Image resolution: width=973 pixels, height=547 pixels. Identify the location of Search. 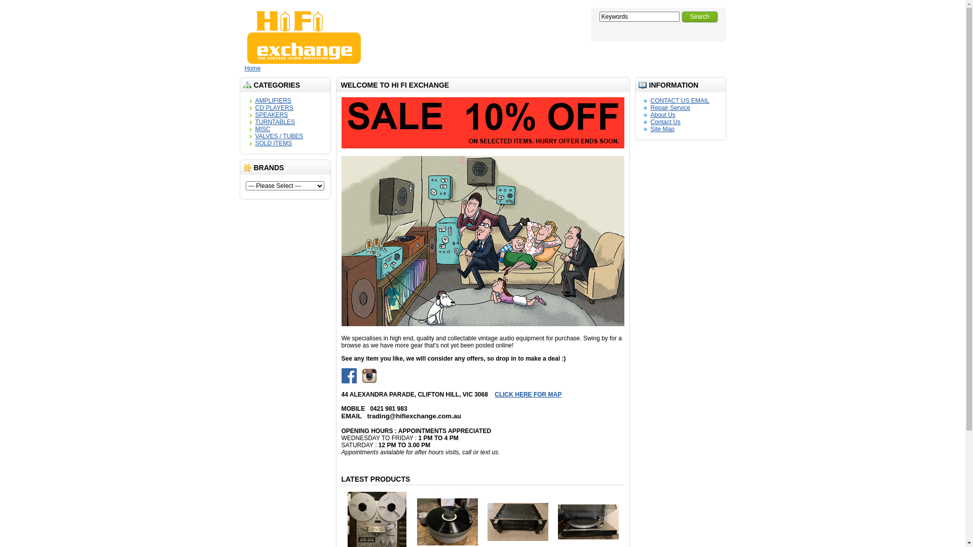
(700, 17).